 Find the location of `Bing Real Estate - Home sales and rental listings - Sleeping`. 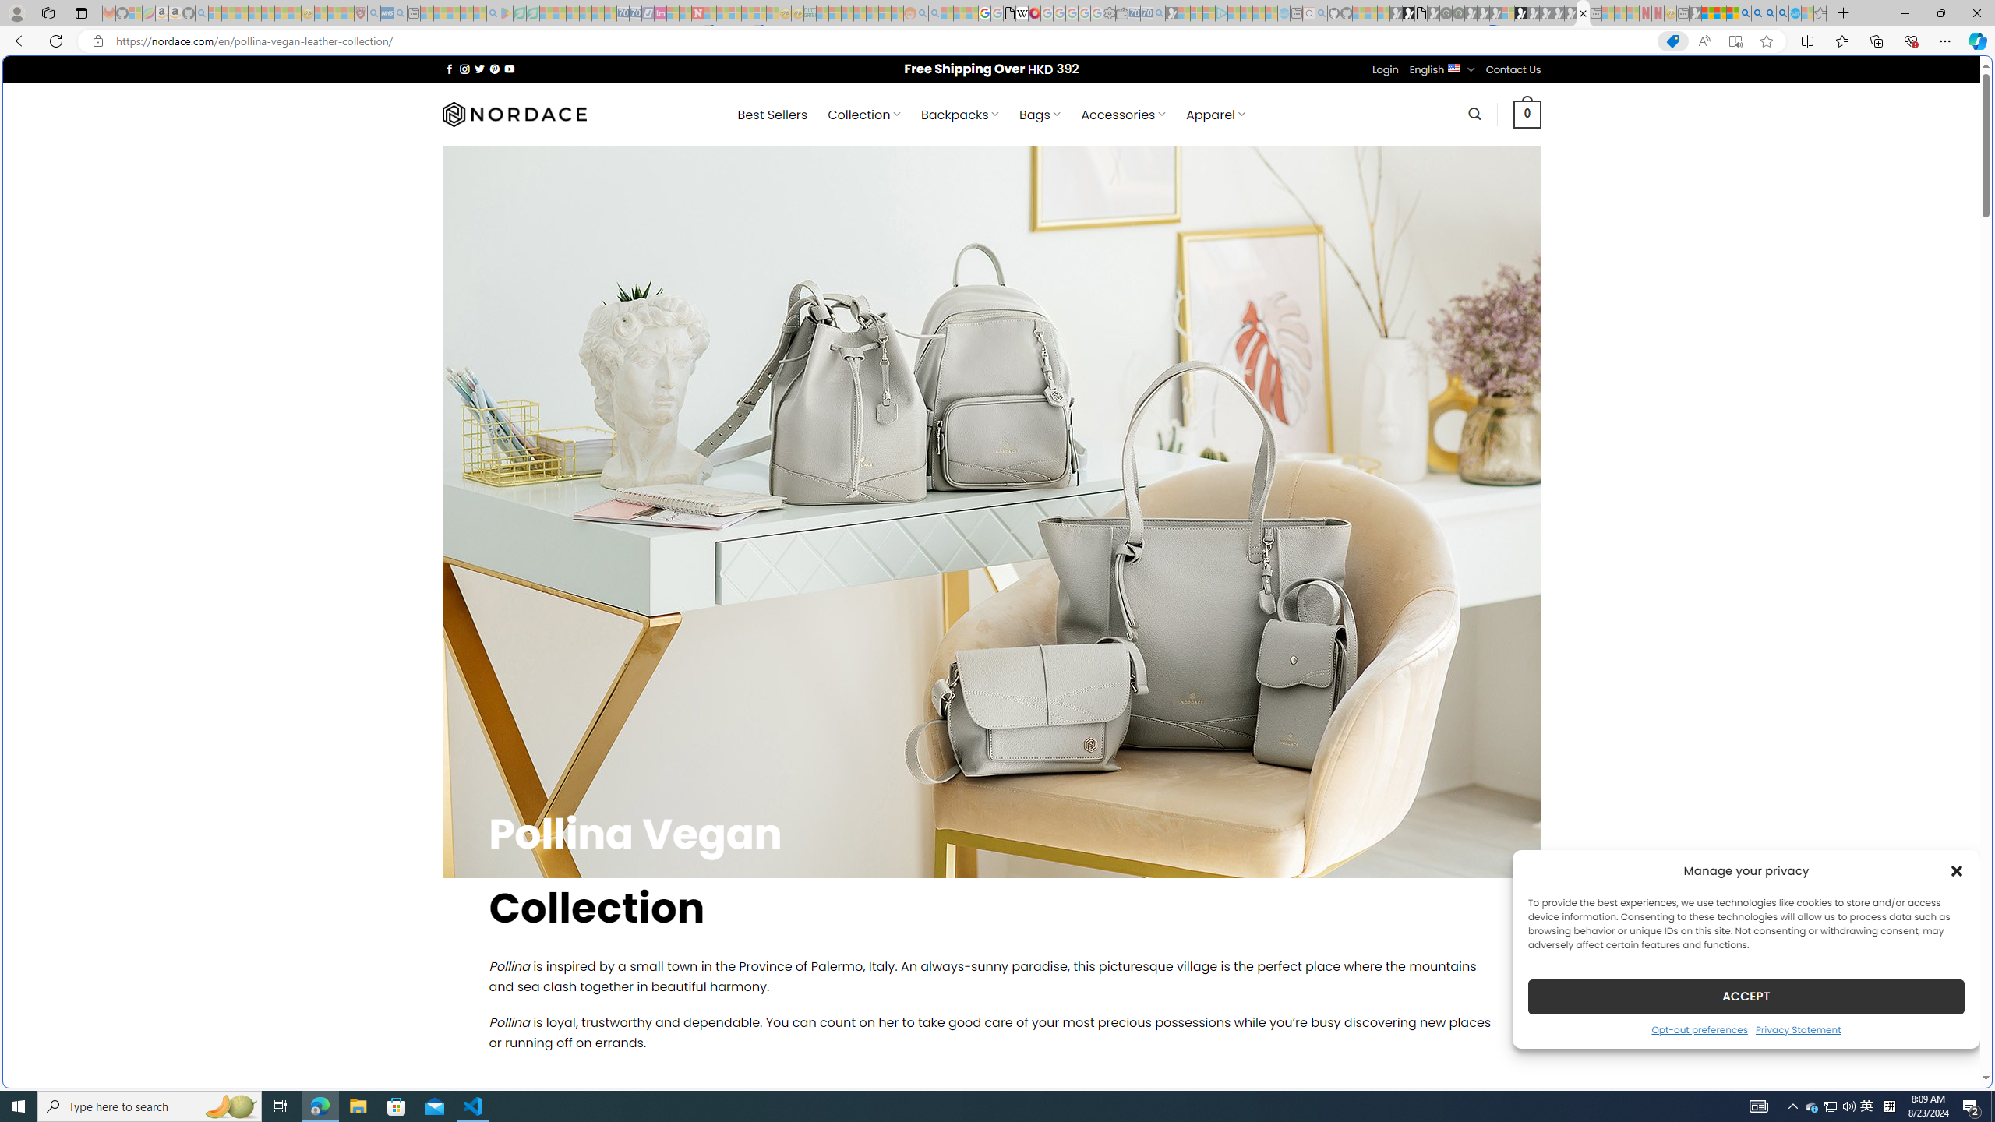

Bing Real Estate - Home sales and rental listings - Sleeping is located at coordinates (1160, 13).